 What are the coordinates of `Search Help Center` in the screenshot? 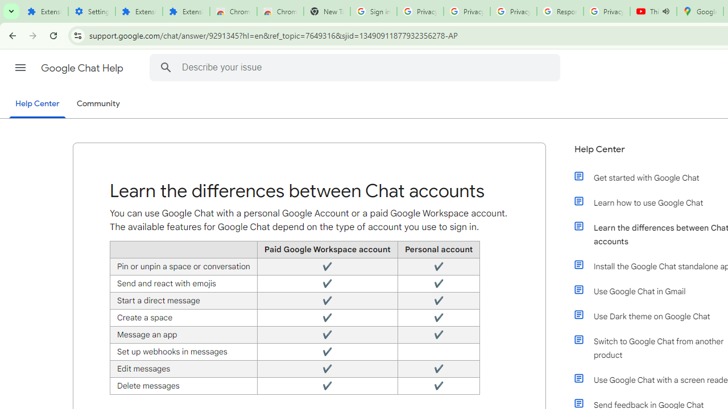 It's located at (166, 67).